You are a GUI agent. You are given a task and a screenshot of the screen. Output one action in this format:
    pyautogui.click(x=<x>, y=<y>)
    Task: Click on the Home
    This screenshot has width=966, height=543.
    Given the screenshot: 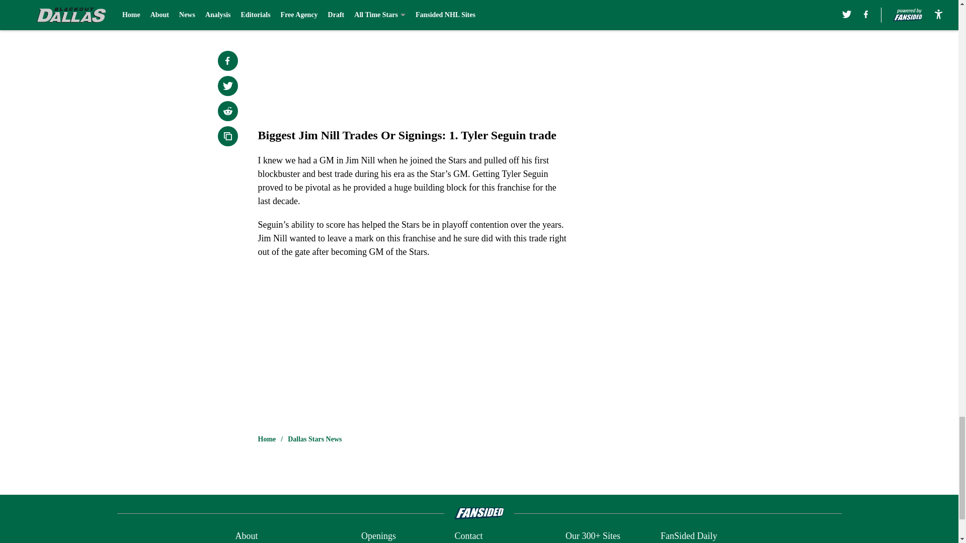 What is the action you would take?
    pyautogui.click(x=267, y=439)
    